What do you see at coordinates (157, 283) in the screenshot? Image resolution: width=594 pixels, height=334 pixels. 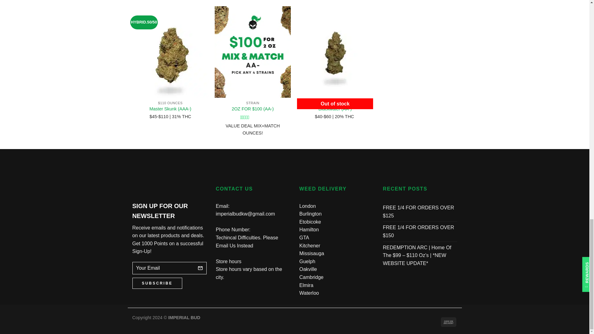 I see `Subscribe` at bounding box center [157, 283].